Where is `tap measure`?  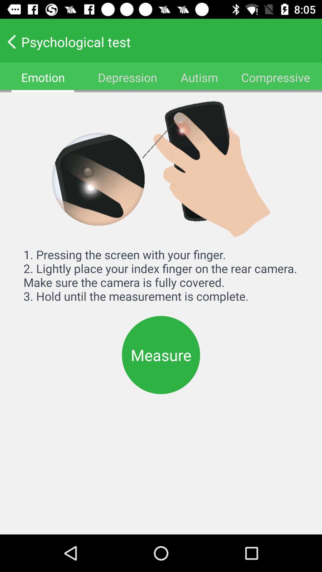
tap measure is located at coordinates (161, 355).